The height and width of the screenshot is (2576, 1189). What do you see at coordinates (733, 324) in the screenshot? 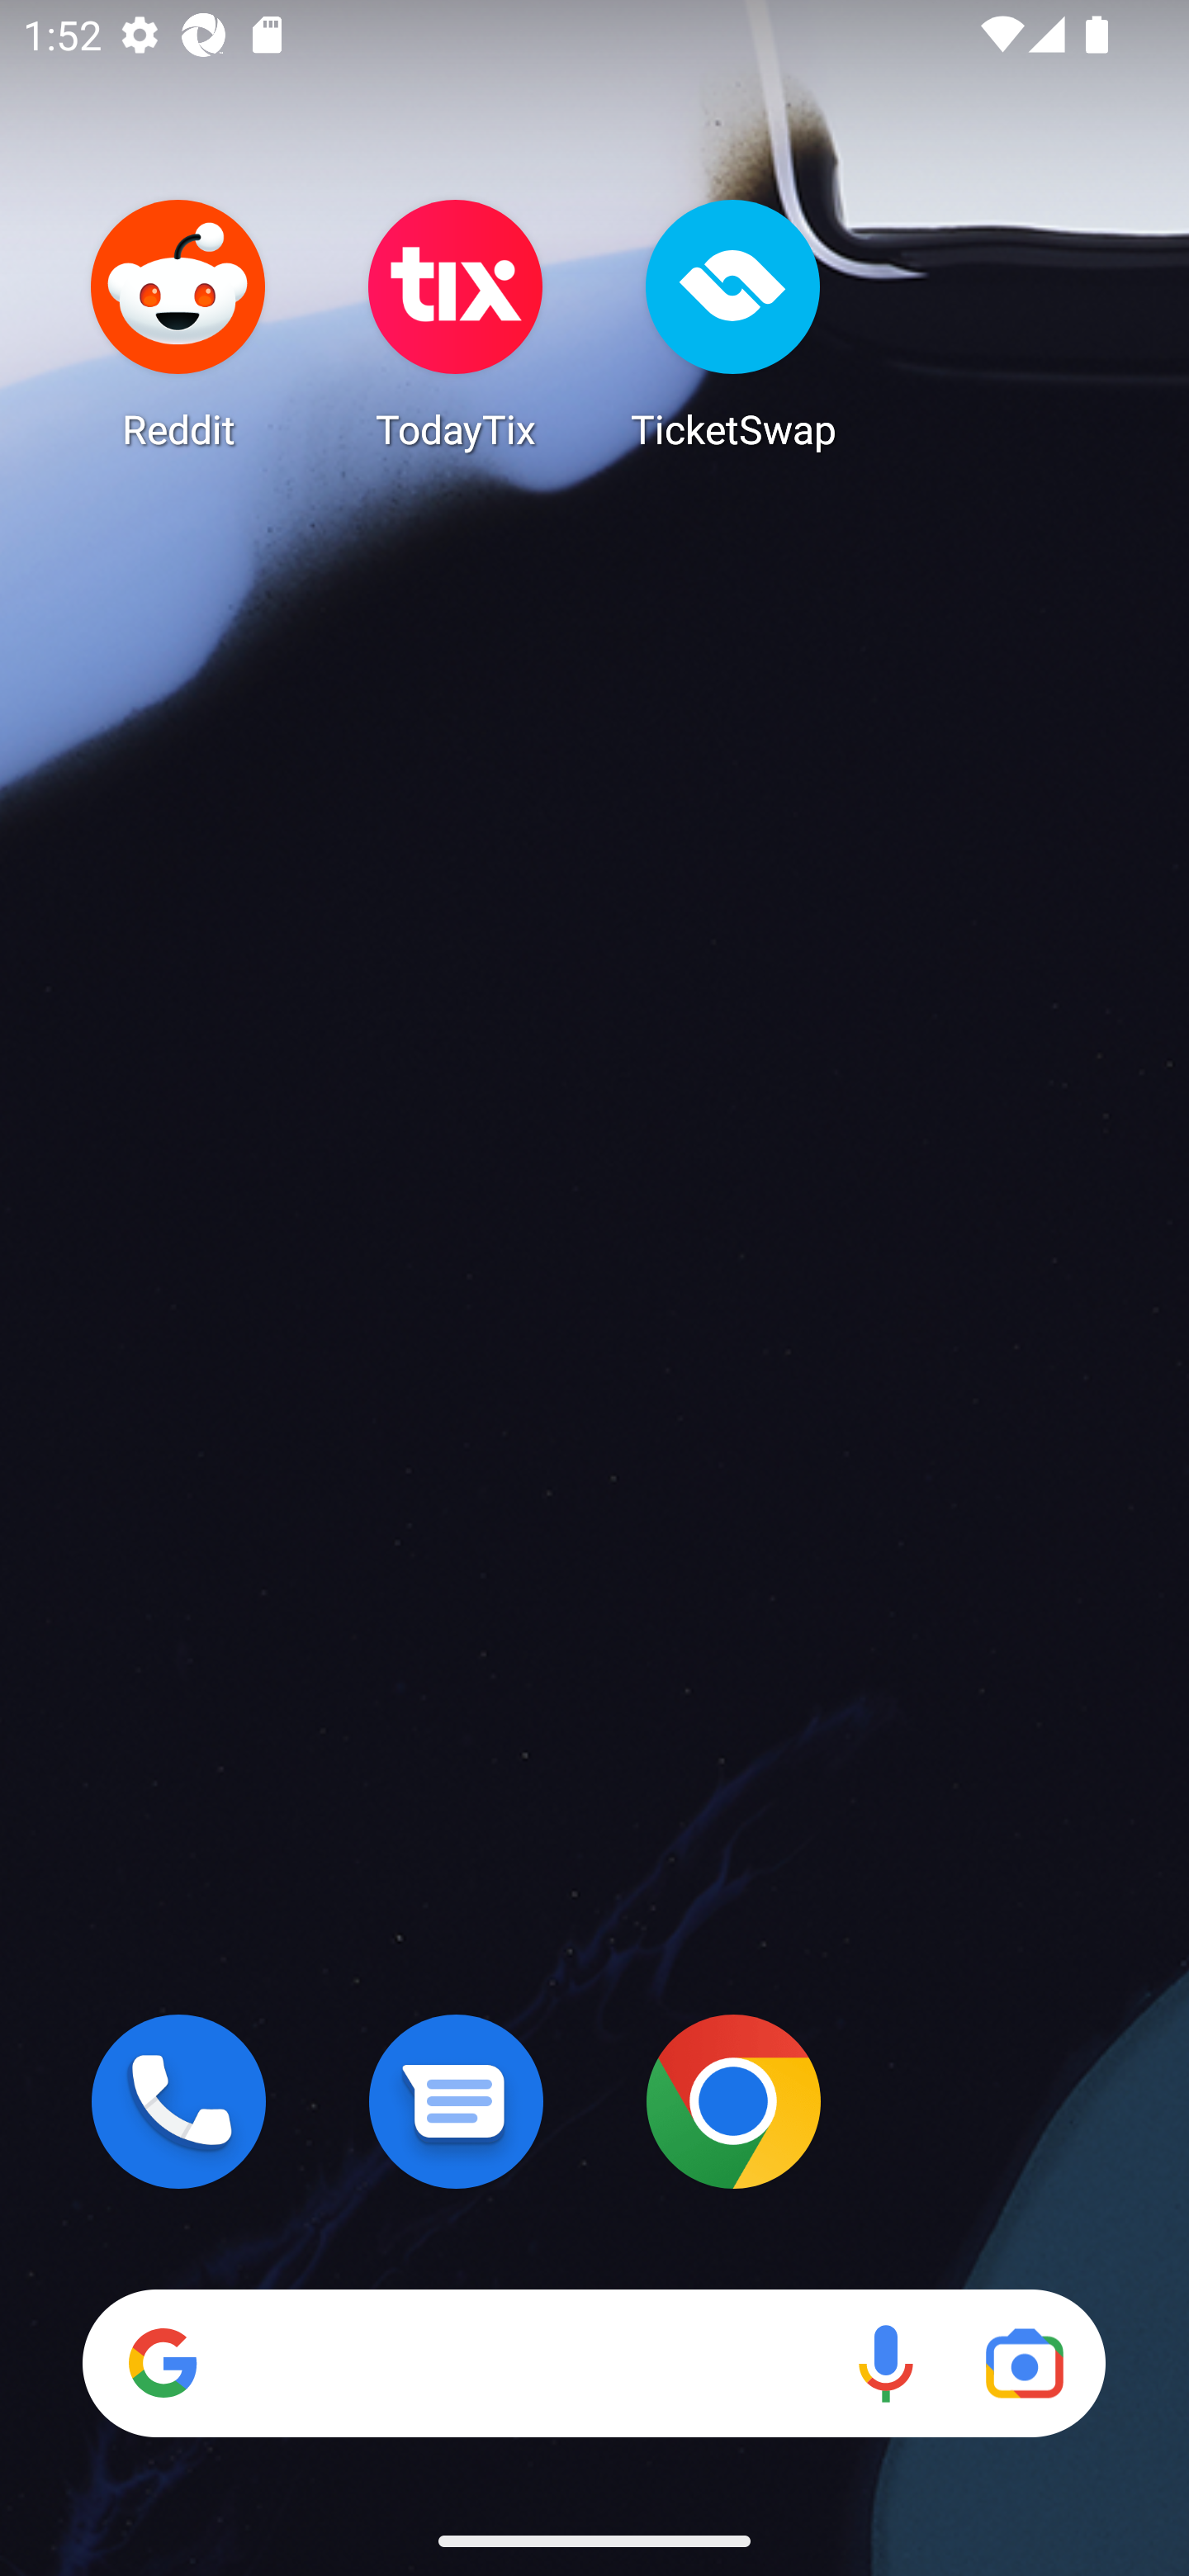
I see `TicketSwap` at bounding box center [733, 324].